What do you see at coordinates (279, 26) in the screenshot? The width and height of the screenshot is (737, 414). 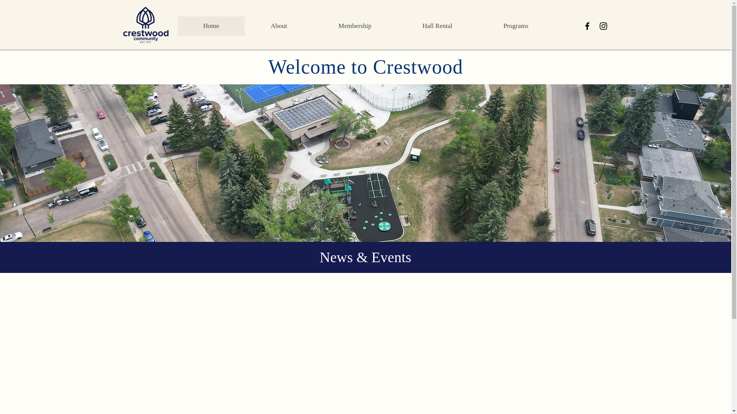 I see `About` at bounding box center [279, 26].